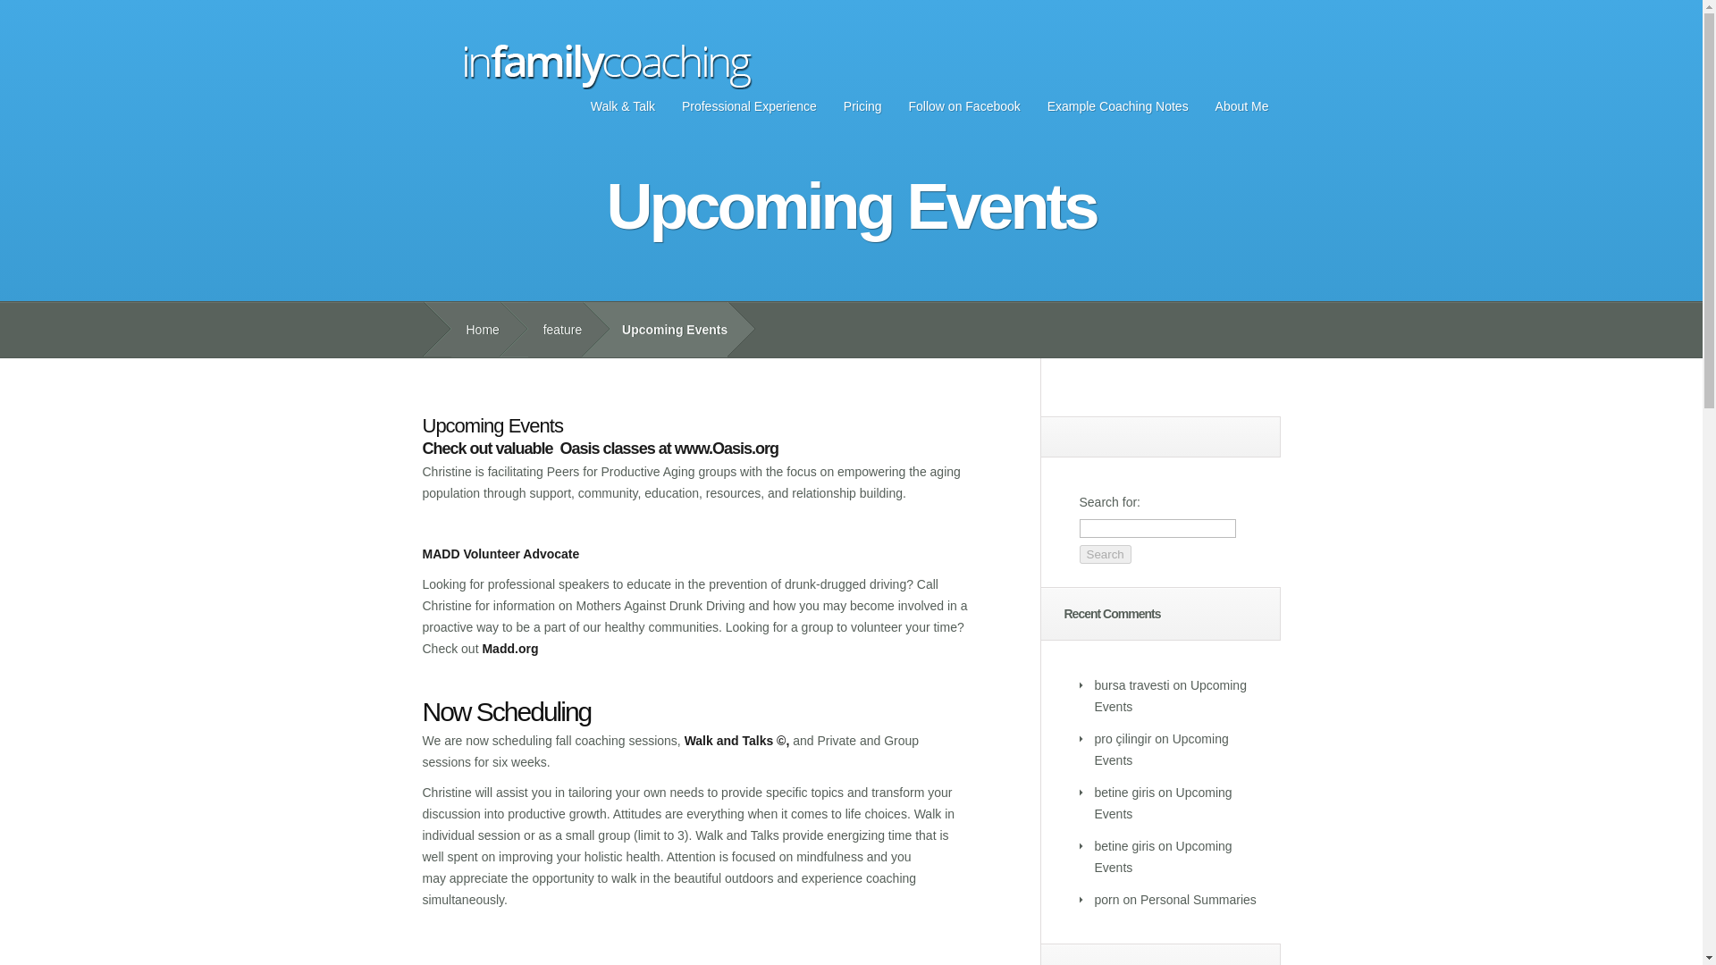 This screenshot has width=1716, height=965. I want to click on Example Coaching Notes, so click(1117, 105).